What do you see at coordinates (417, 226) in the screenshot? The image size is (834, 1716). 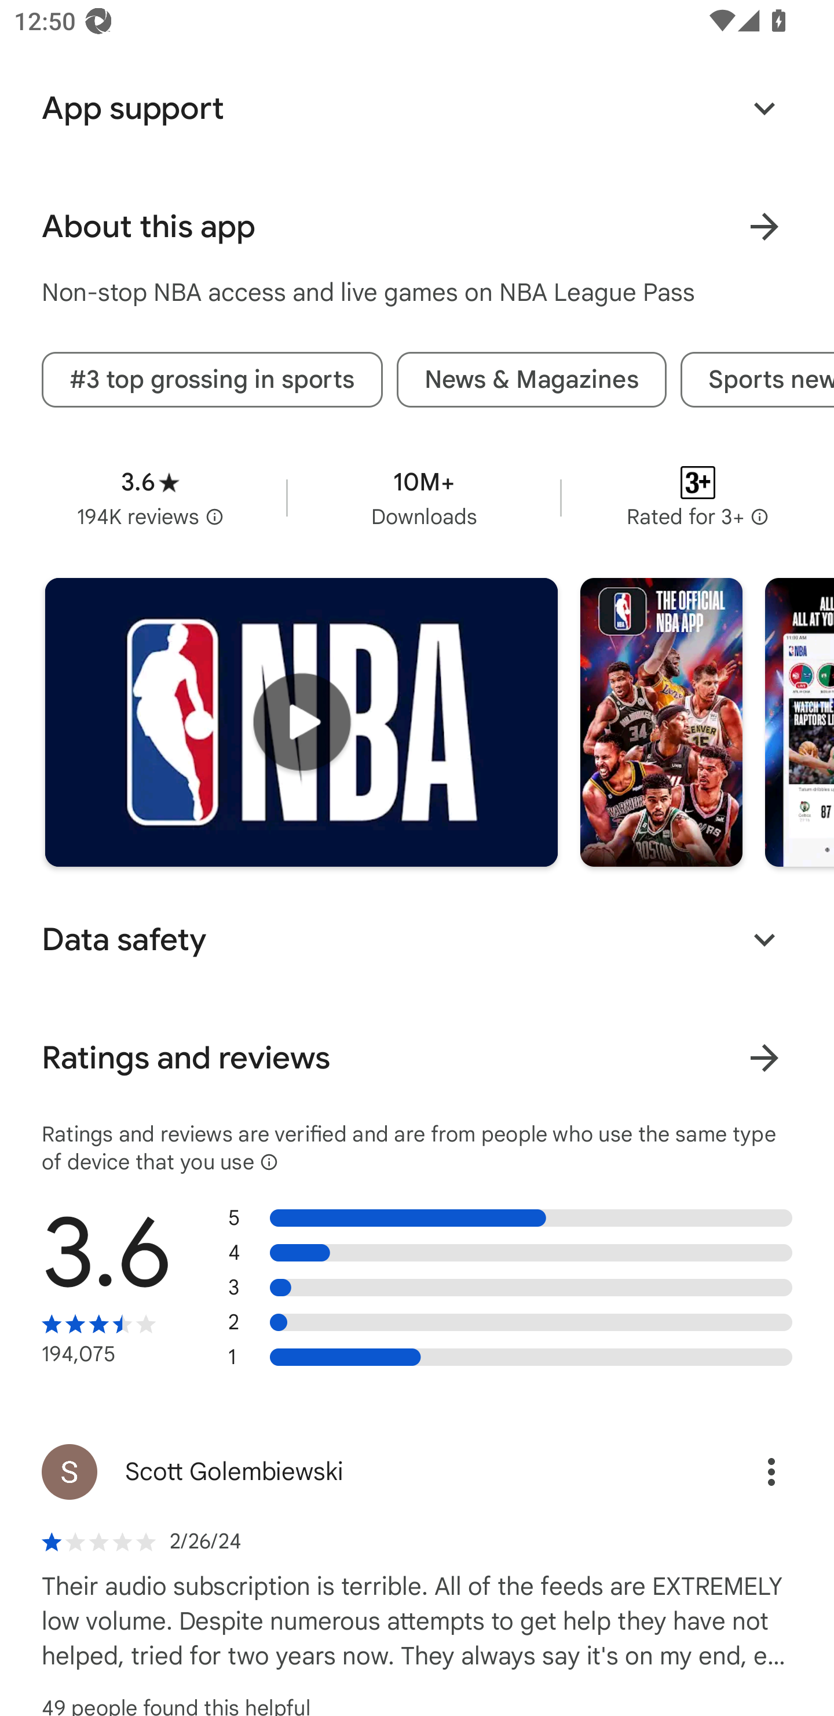 I see `About this app Learn more About this app` at bounding box center [417, 226].